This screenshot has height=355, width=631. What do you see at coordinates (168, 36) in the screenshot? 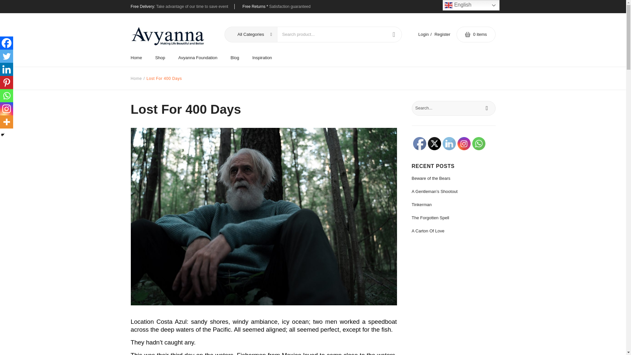
I see `Avyanna` at bounding box center [168, 36].